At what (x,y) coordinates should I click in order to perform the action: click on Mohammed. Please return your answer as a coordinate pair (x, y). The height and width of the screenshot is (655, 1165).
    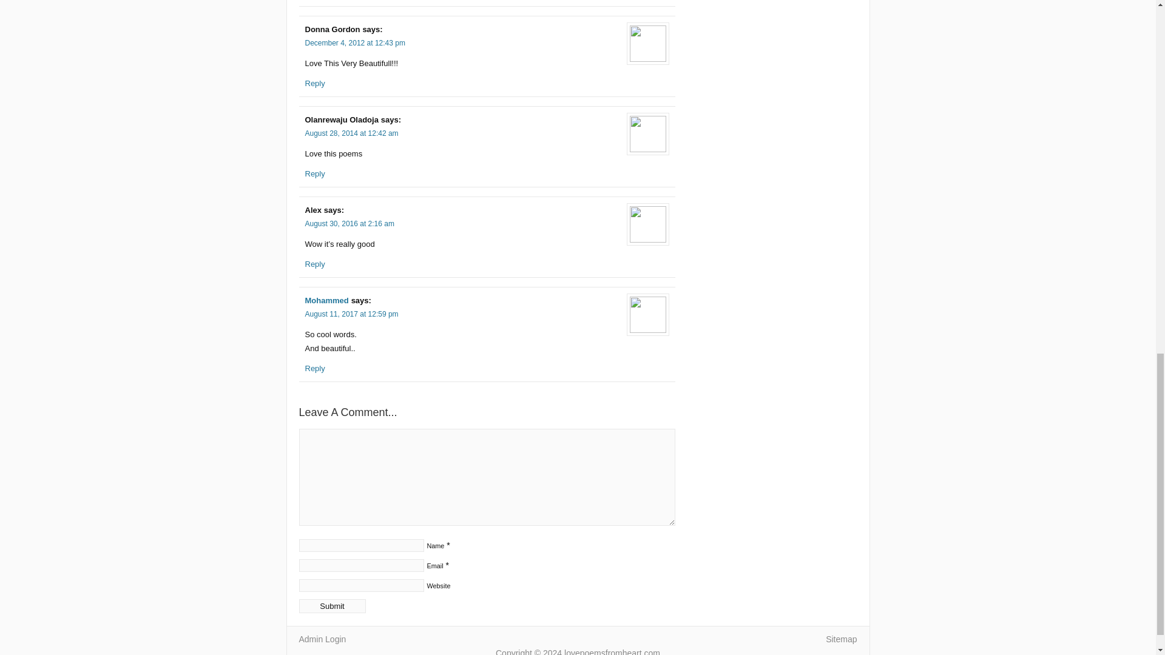
    Looking at the image, I should click on (326, 301).